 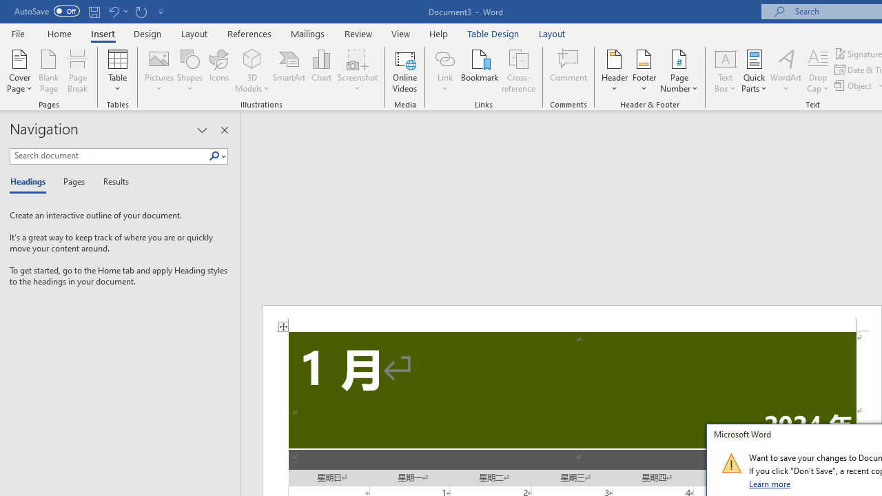 What do you see at coordinates (308, 33) in the screenshot?
I see `Mailings` at bounding box center [308, 33].